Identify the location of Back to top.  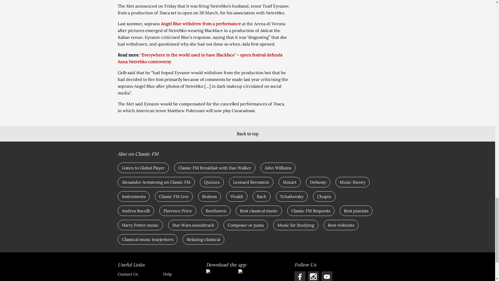
(247, 134).